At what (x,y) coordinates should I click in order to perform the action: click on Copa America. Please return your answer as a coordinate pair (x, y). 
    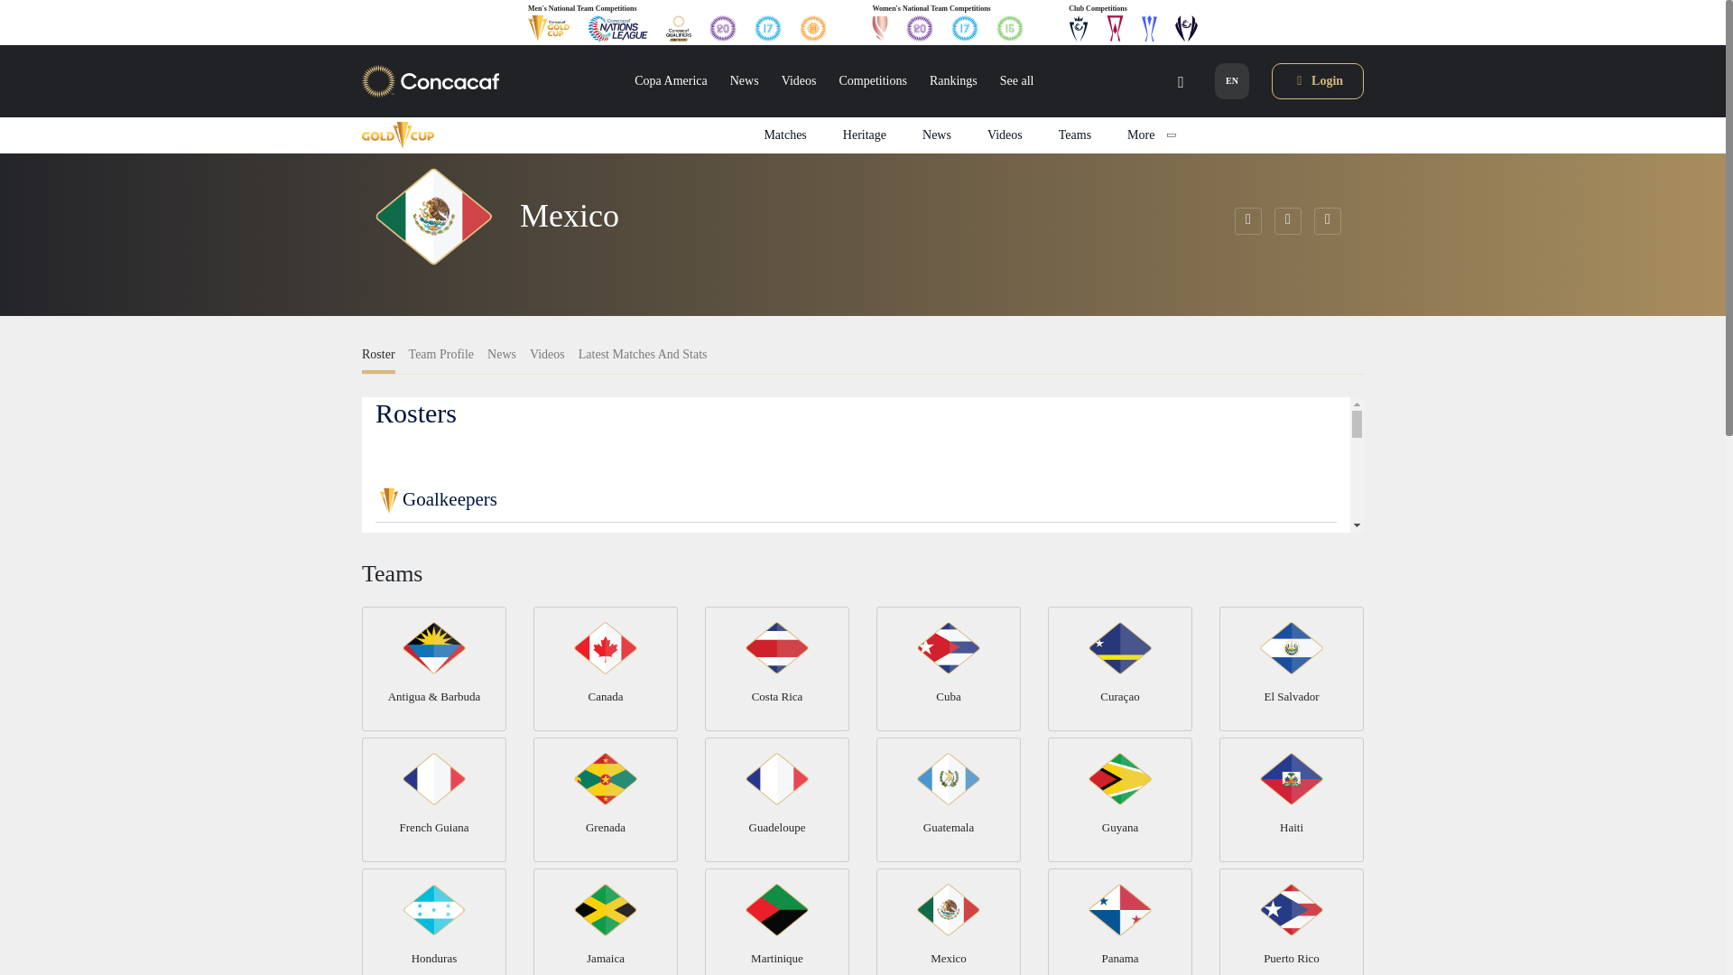
    Looking at the image, I should click on (670, 81).